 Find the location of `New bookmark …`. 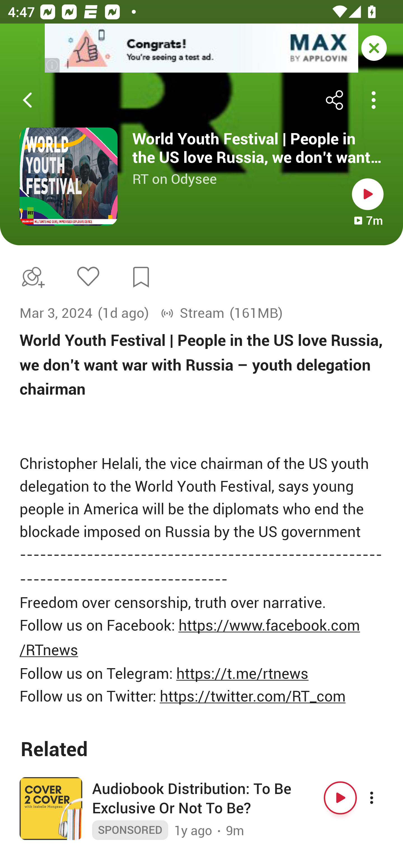

New bookmark … is located at coordinates (141, 277).